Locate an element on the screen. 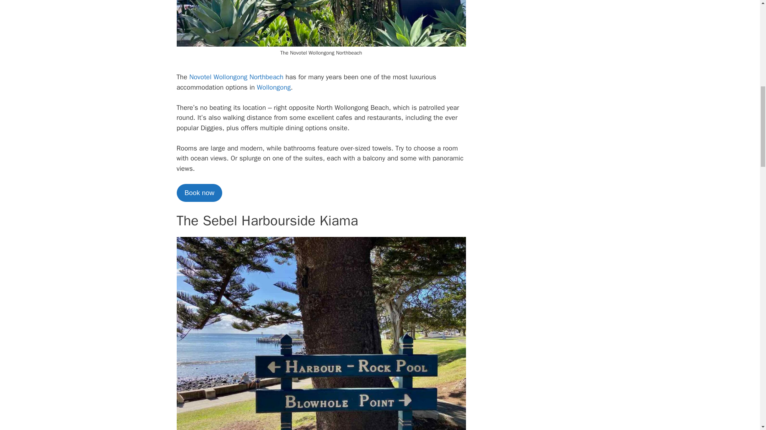 The width and height of the screenshot is (766, 430). Novotel Wollongong Northbeach is located at coordinates (236, 77).